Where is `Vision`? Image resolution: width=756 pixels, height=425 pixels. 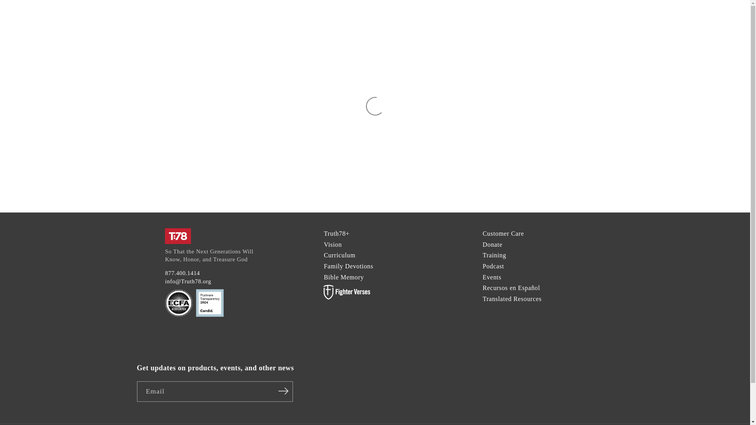
Vision is located at coordinates (332, 244).